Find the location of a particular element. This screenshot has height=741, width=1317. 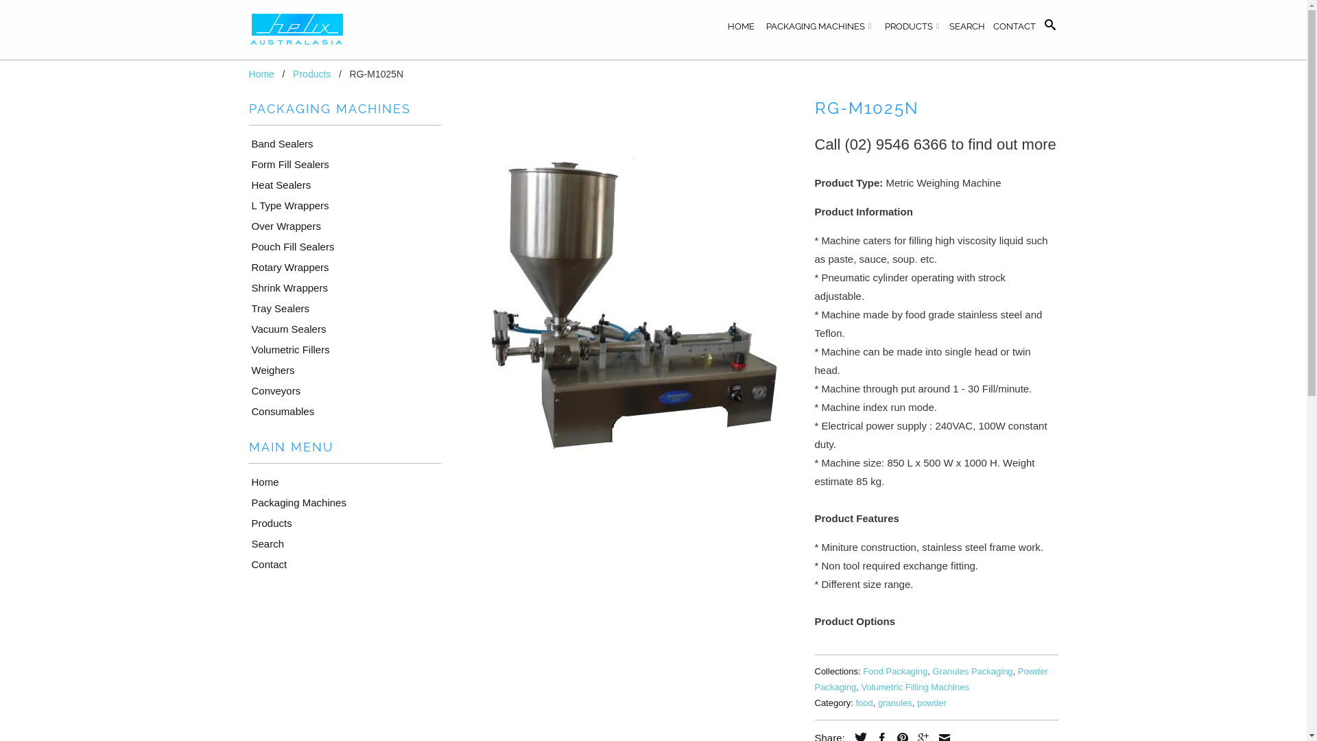

Rotary Wrappers is located at coordinates (285, 268).